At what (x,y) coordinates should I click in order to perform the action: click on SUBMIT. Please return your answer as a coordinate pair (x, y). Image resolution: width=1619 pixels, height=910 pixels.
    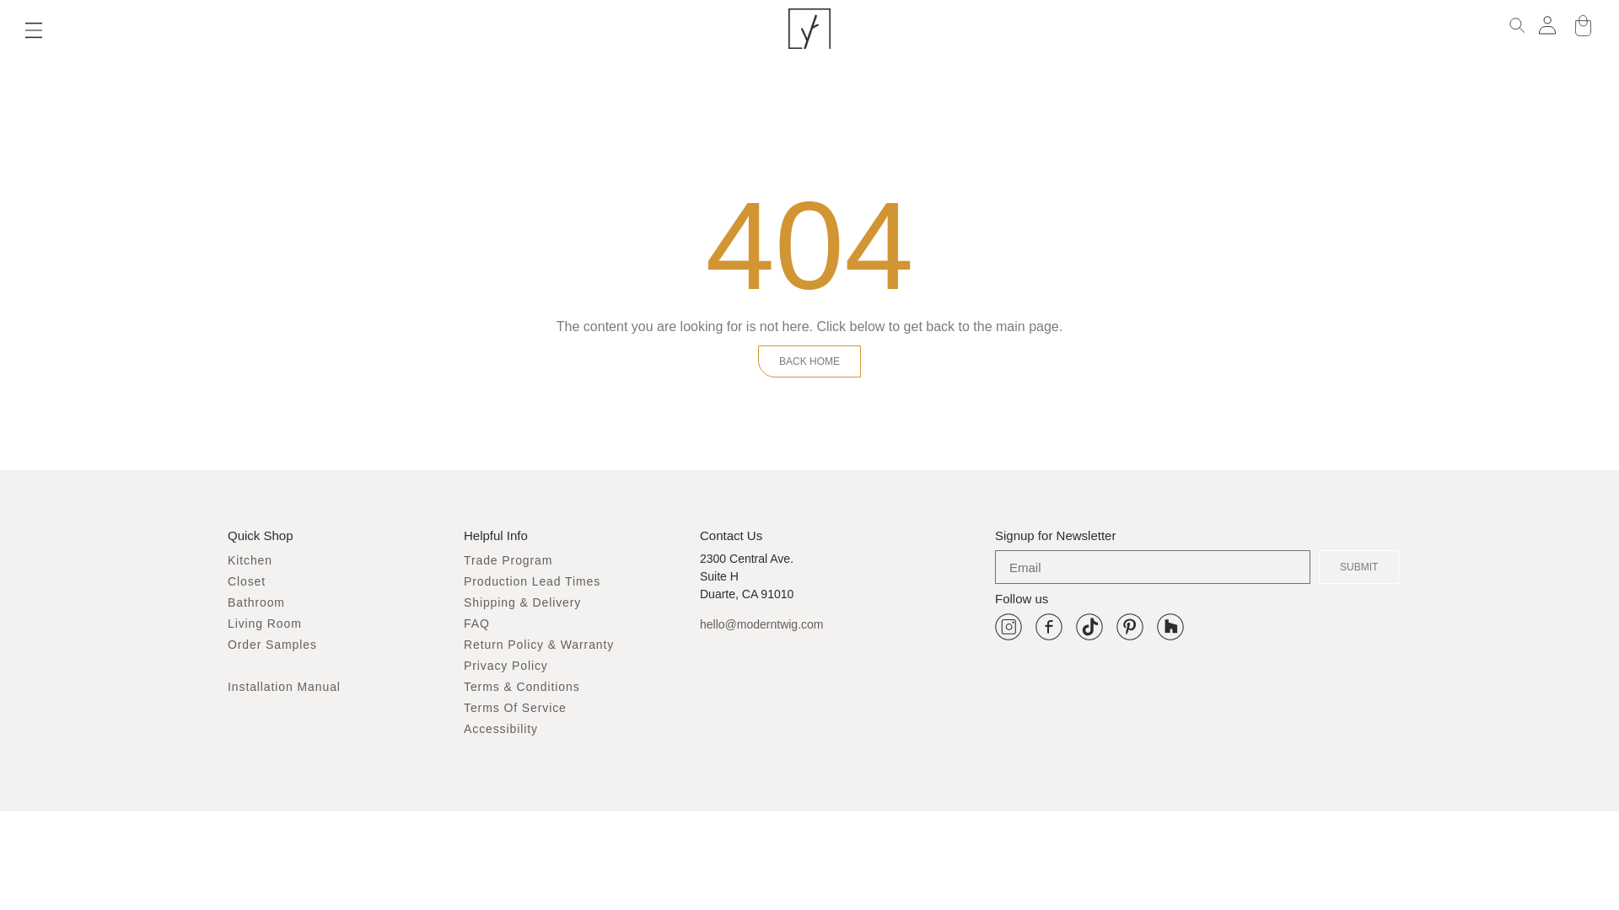
    Looking at the image, I should click on (1358, 567).